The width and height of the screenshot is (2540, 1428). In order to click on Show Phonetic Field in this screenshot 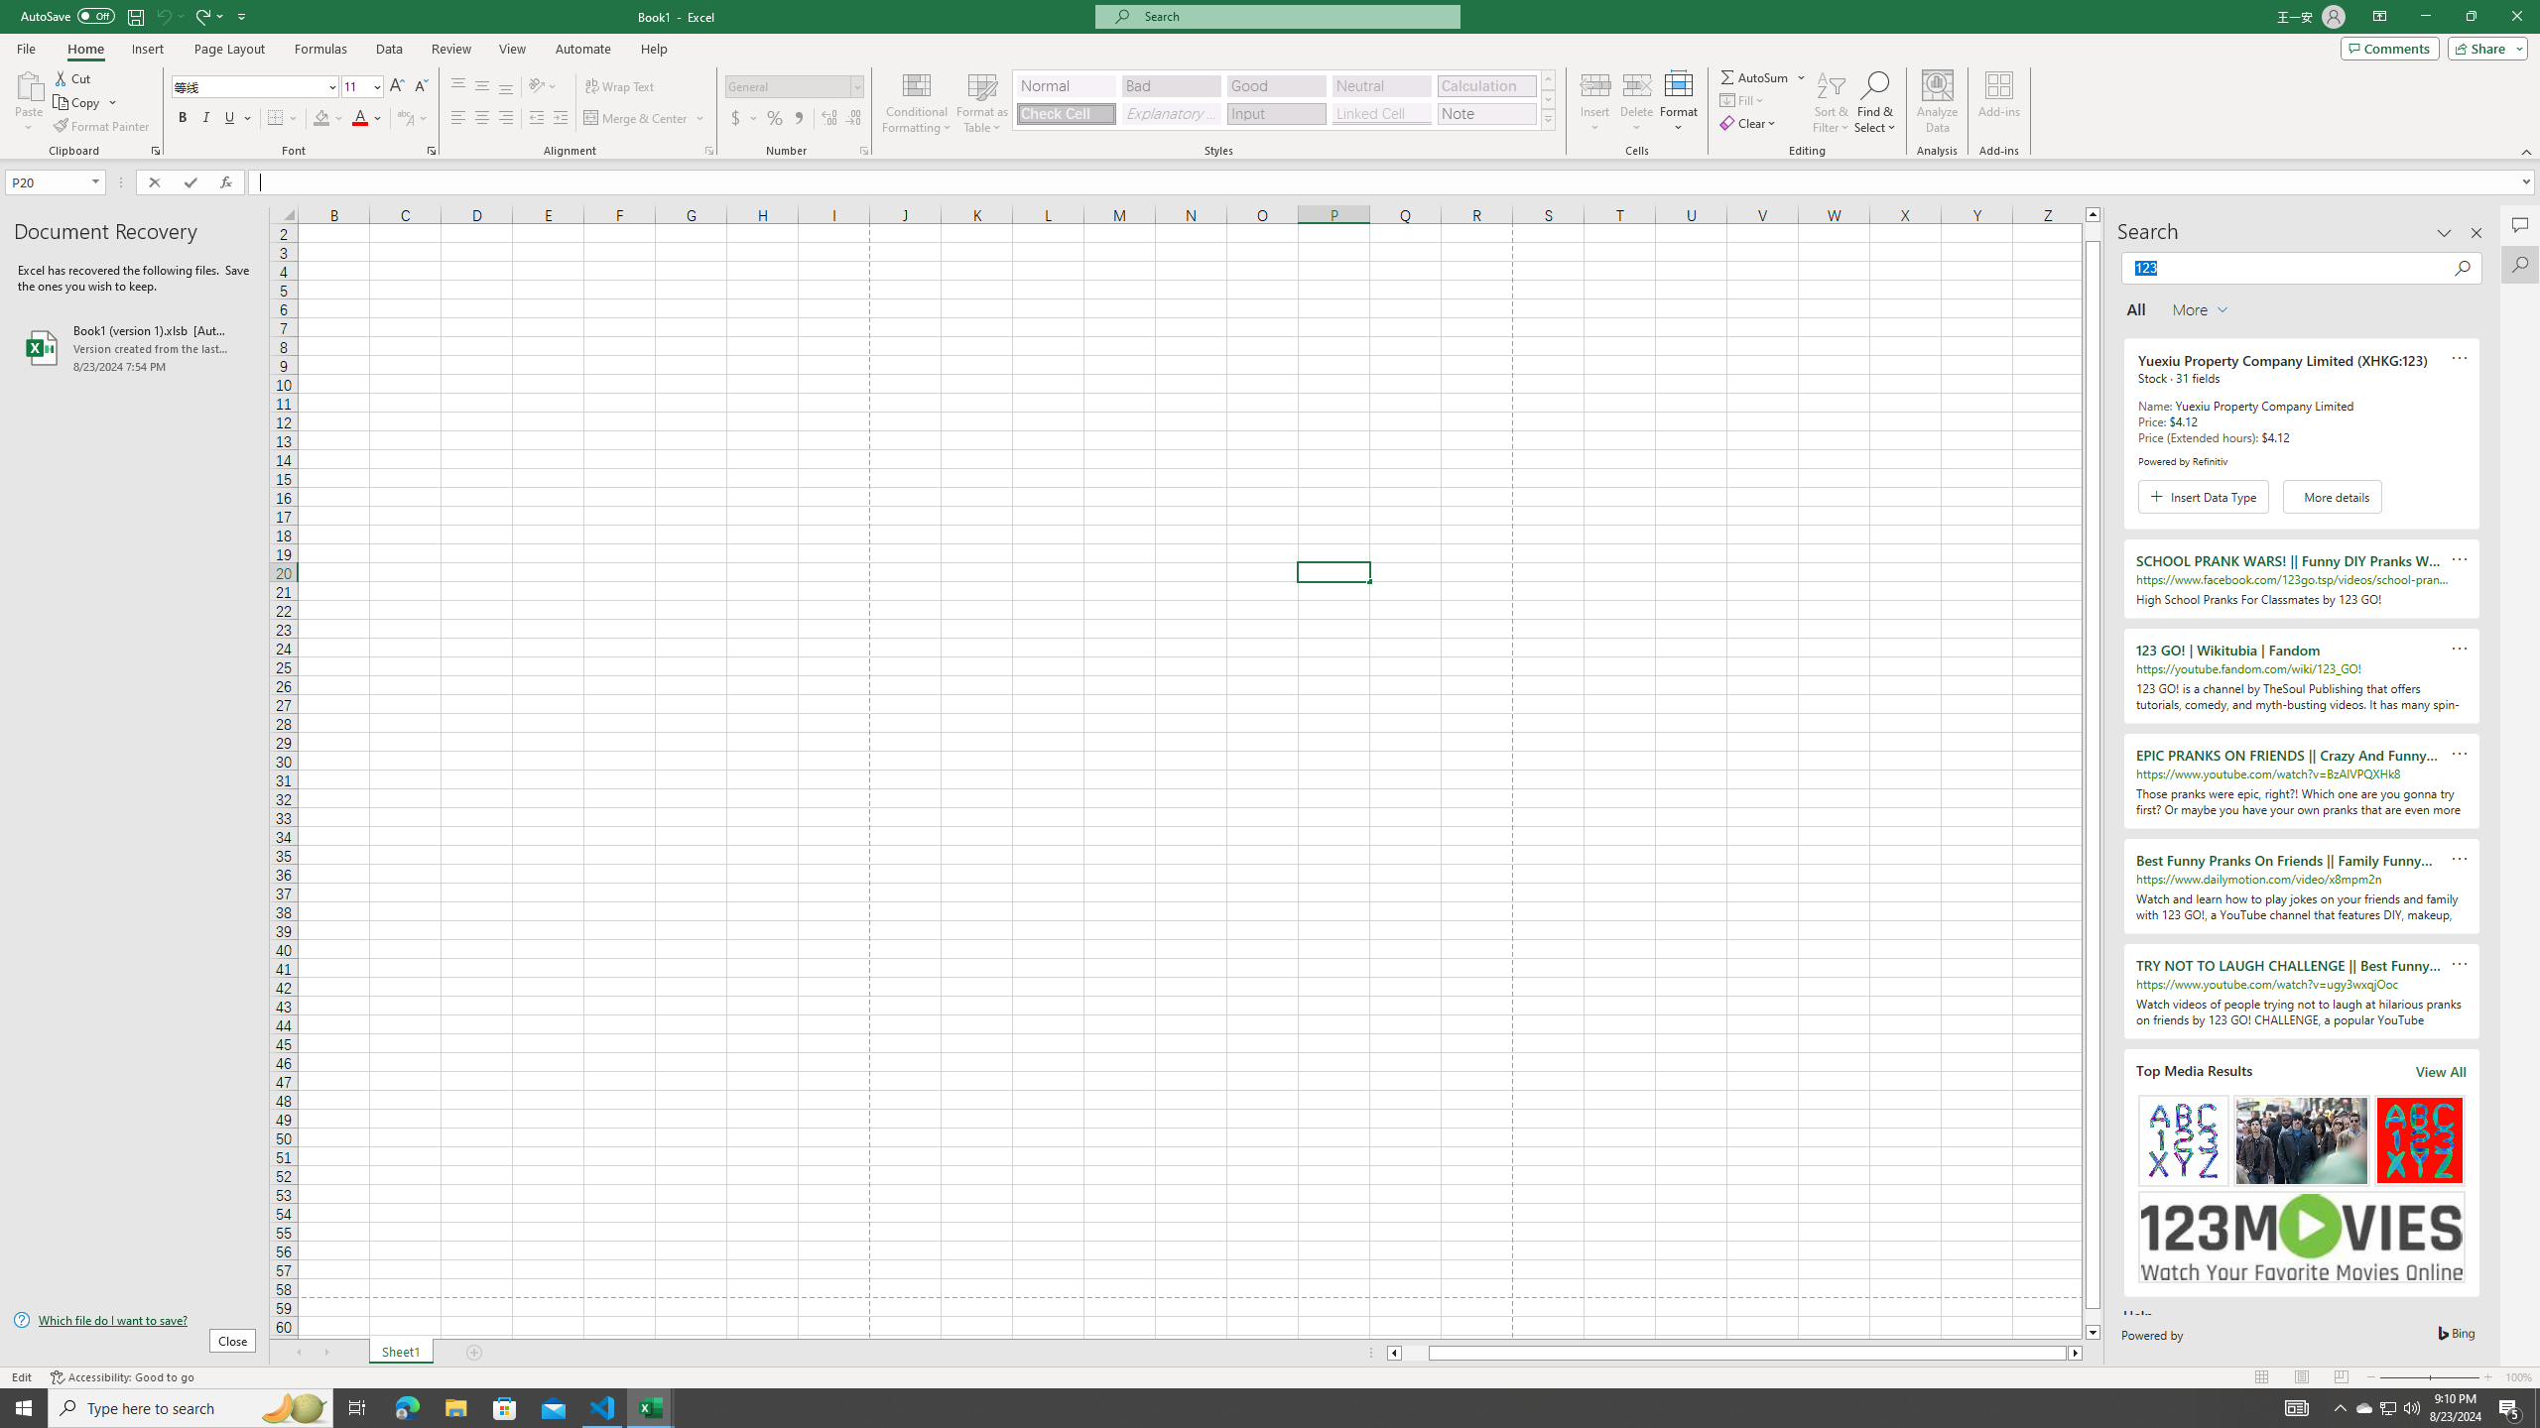, I will do `click(413, 119)`.